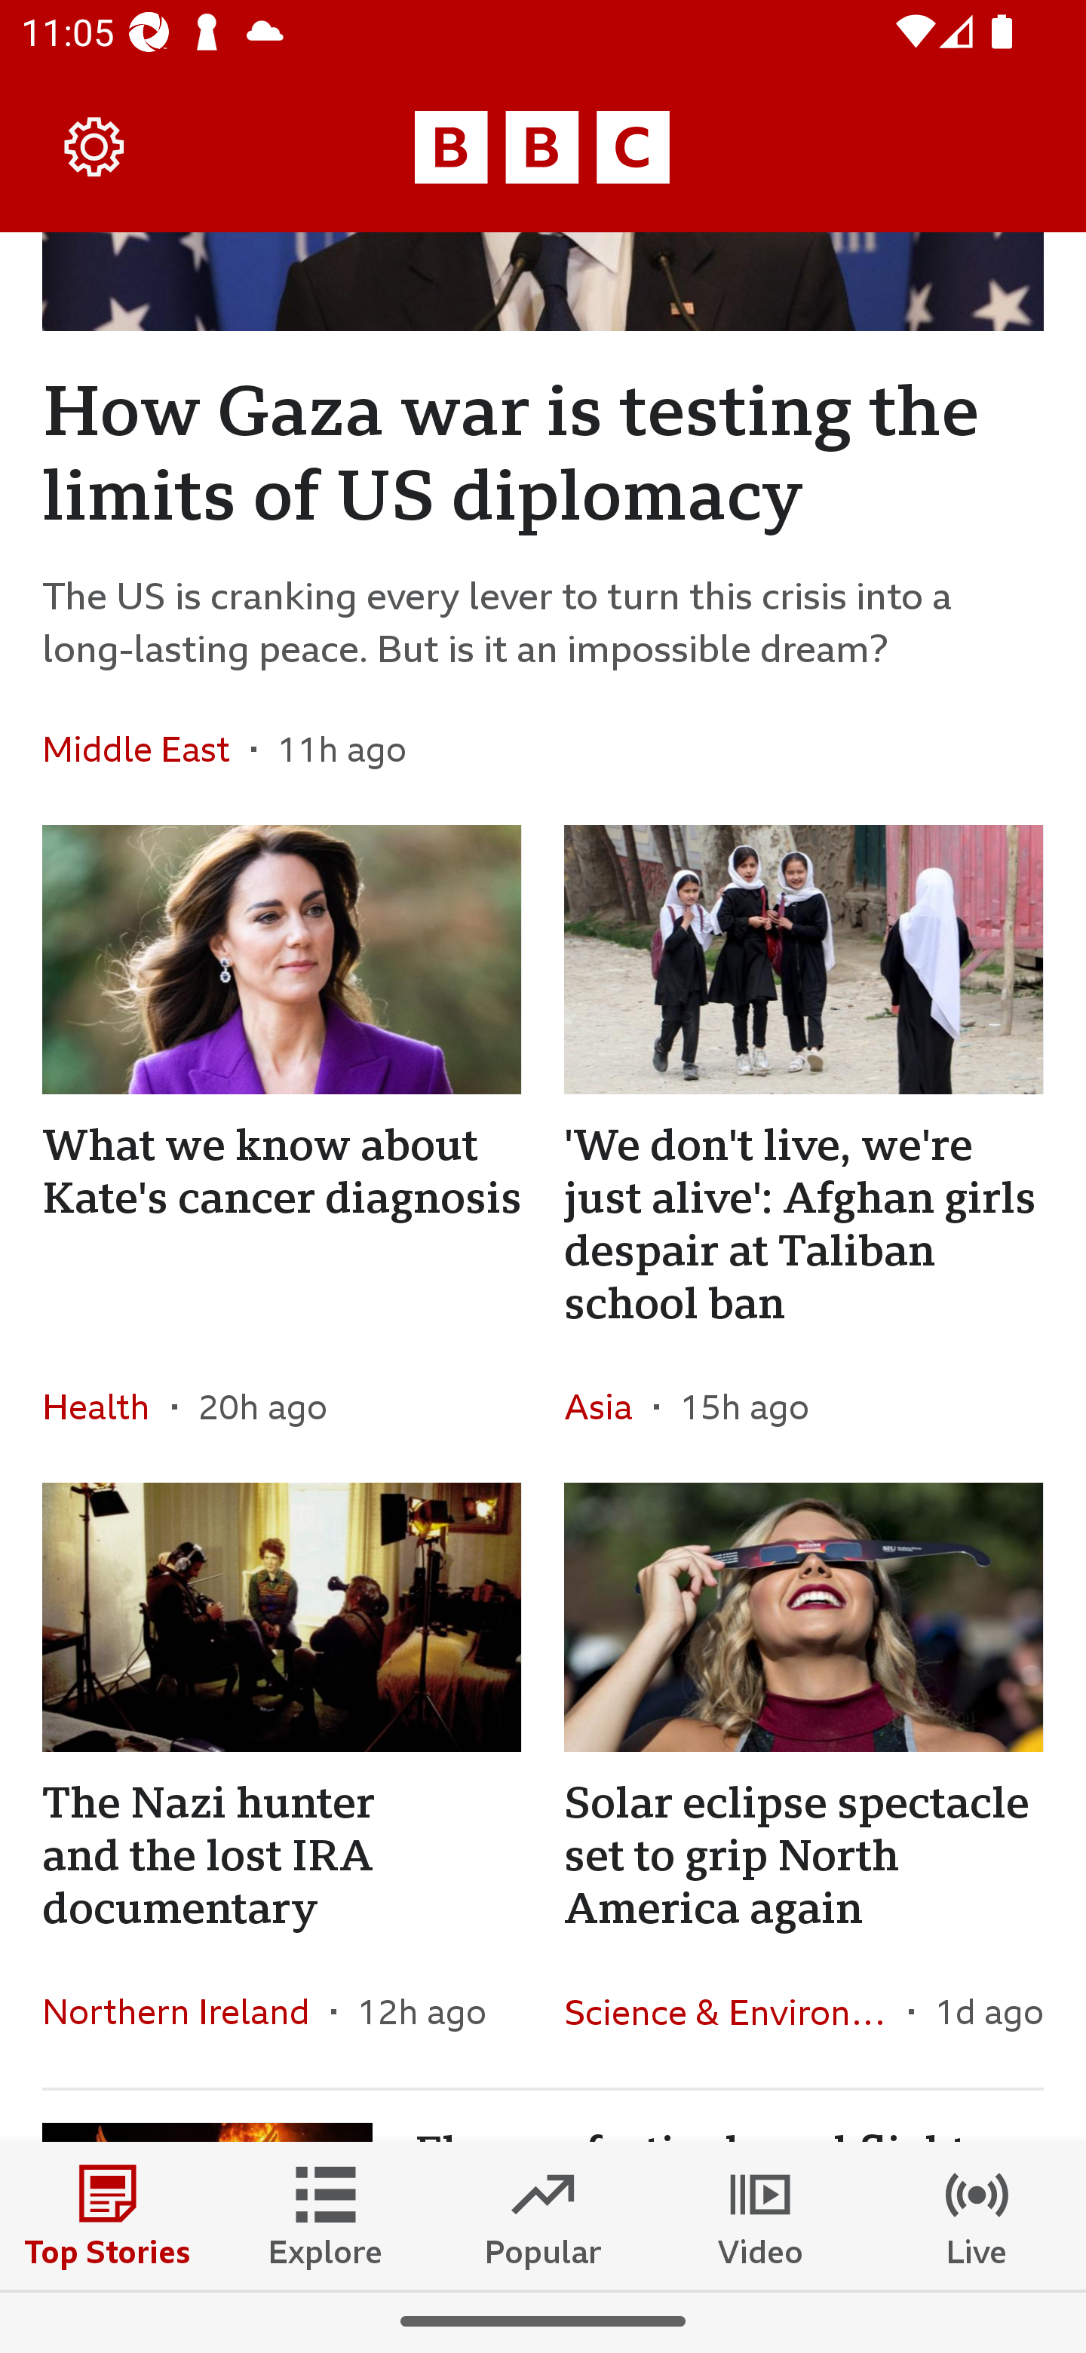 The height and width of the screenshot is (2353, 1086). What do you see at coordinates (608, 1406) in the screenshot?
I see `Asia In the section Asia` at bounding box center [608, 1406].